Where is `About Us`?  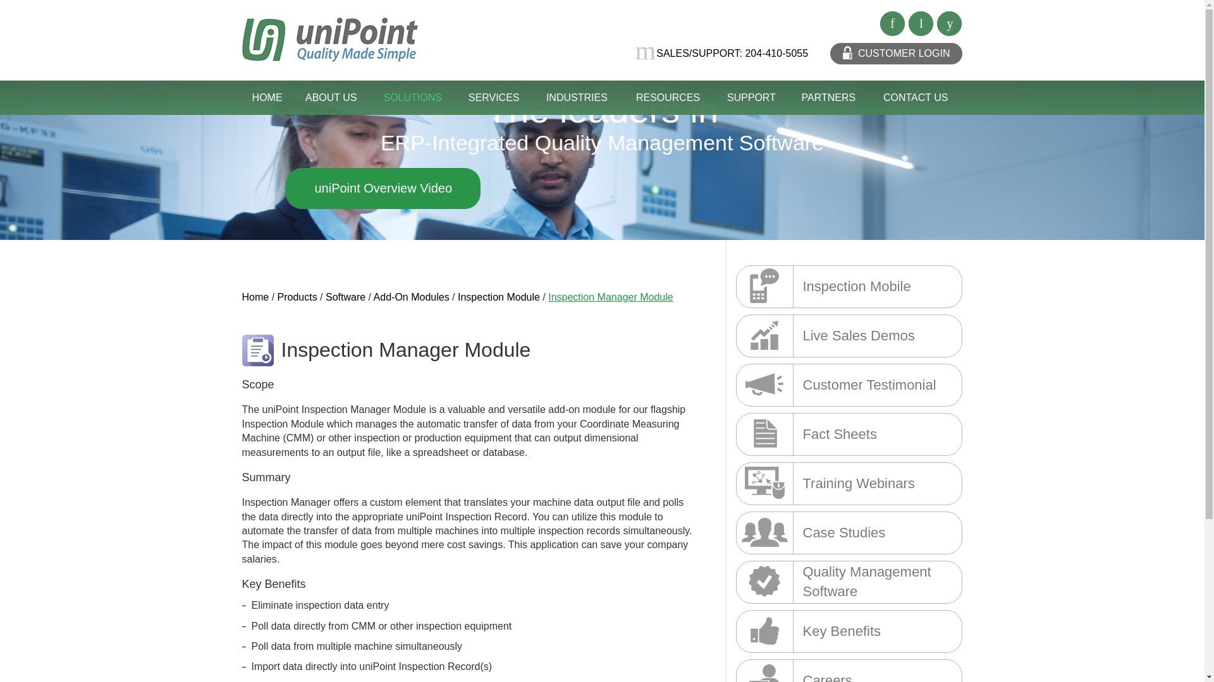 About Us is located at coordinates (331, 98).